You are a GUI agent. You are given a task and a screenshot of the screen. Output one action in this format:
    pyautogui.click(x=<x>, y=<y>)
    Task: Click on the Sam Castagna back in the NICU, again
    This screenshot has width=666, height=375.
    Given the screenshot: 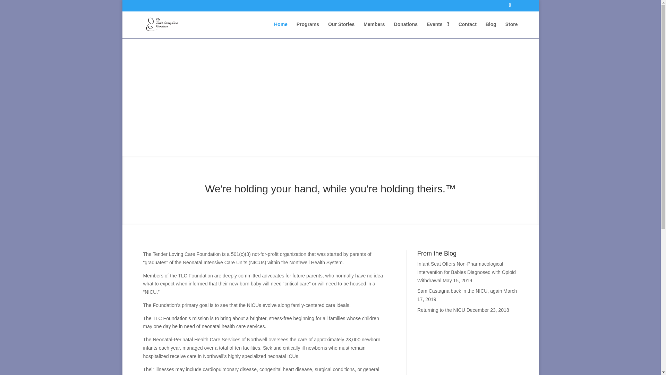 What is the action you would take?
    pyautogui.click(x=460, y=291)
    